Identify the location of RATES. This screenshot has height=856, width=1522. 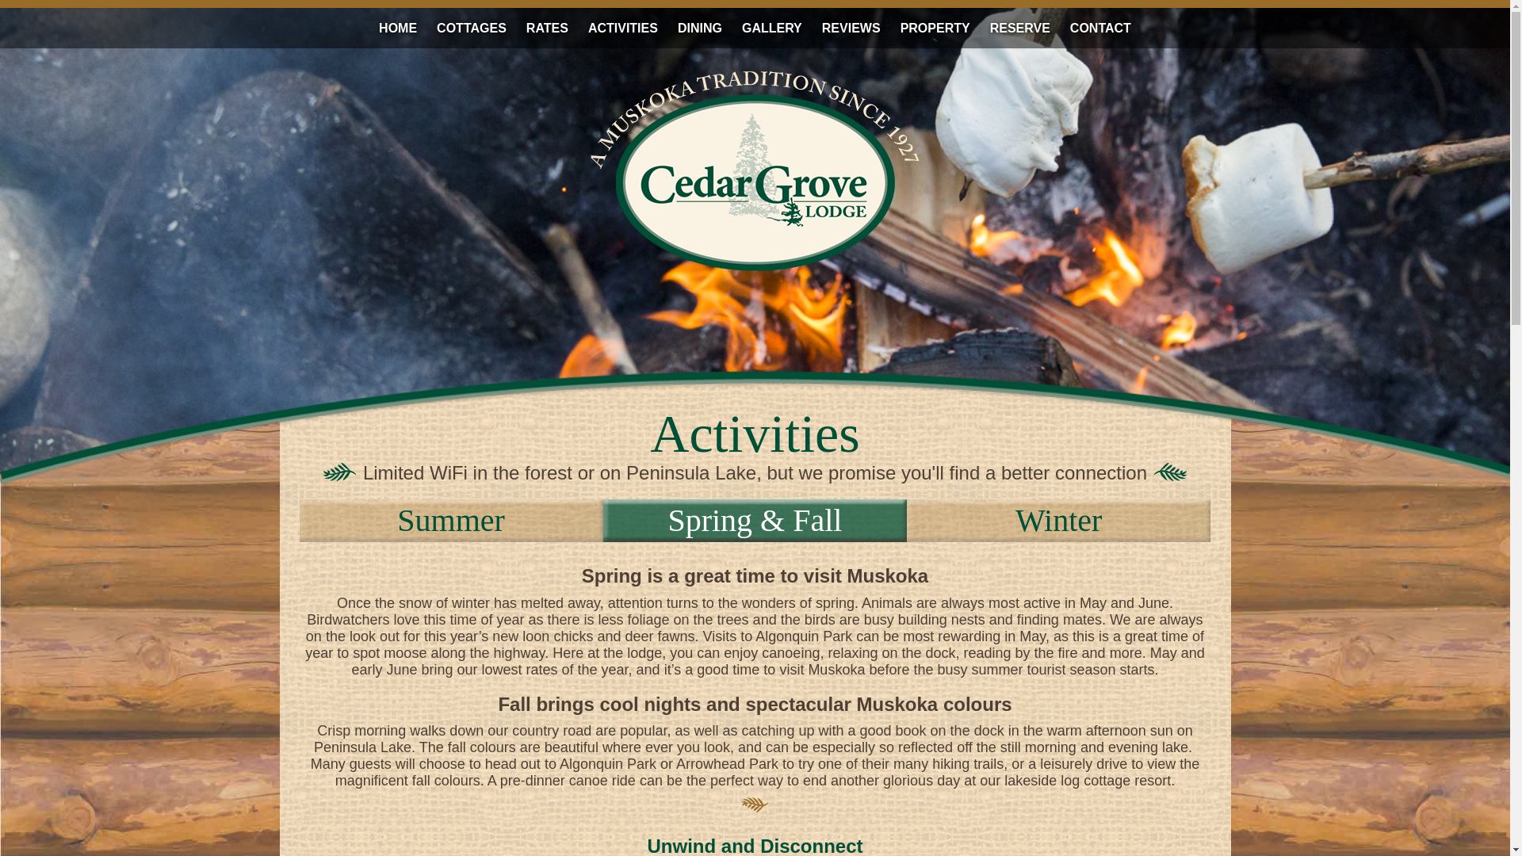
(547, 27).